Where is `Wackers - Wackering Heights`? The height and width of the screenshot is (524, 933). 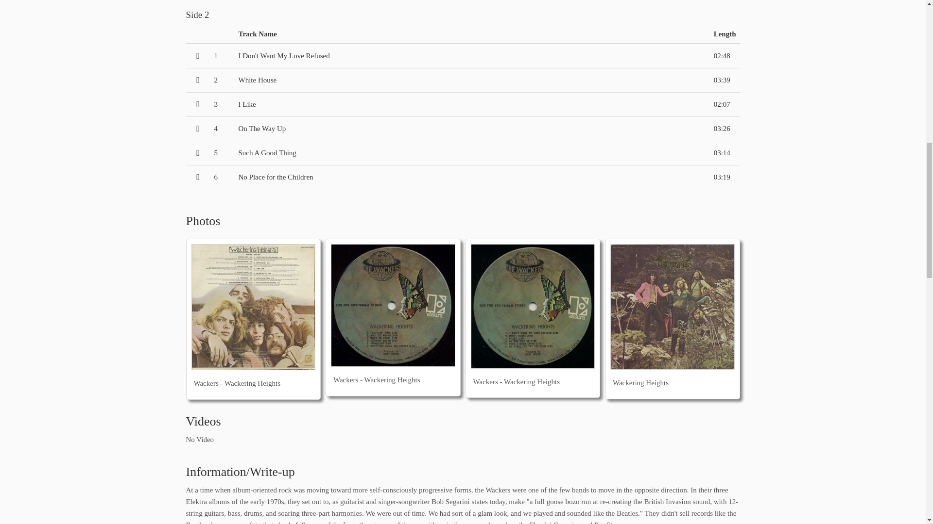 Wackers - Wackering Heights is located at coordinates (393, 306).